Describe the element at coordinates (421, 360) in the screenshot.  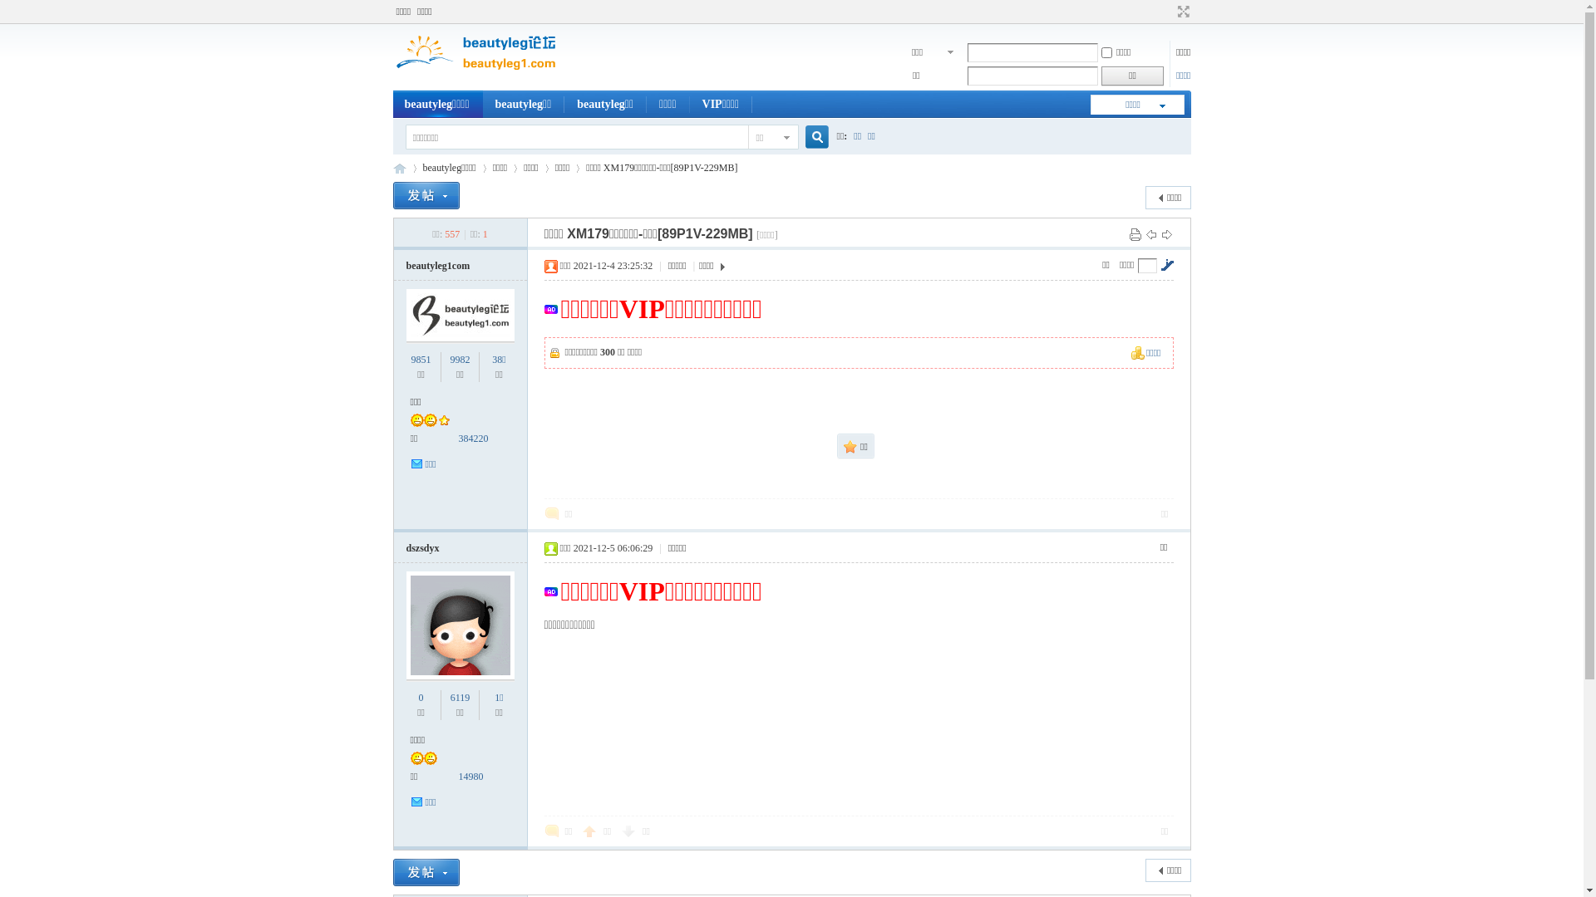
I see `9851` at that location.